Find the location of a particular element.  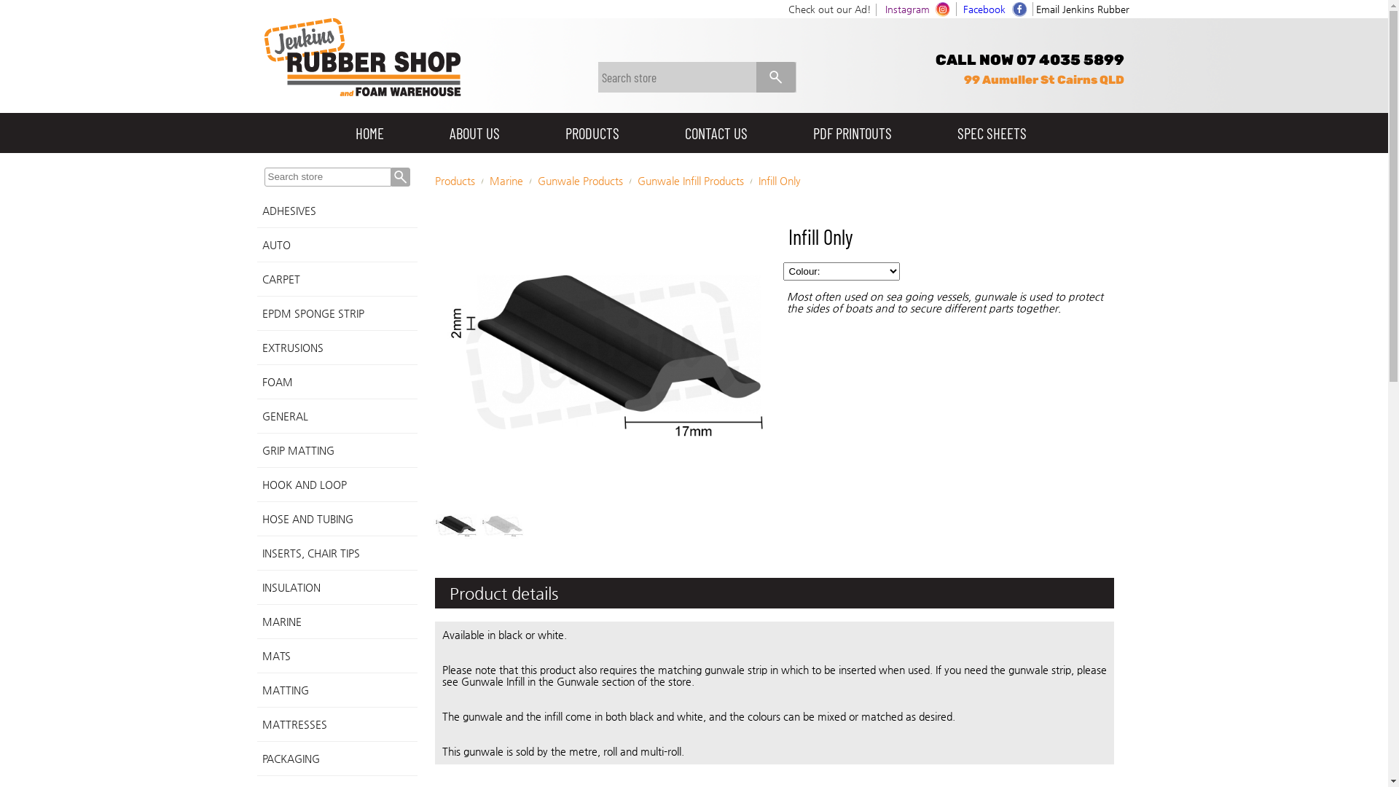

EPDM SPONGE STRIP is located at coordinates (337, 313).